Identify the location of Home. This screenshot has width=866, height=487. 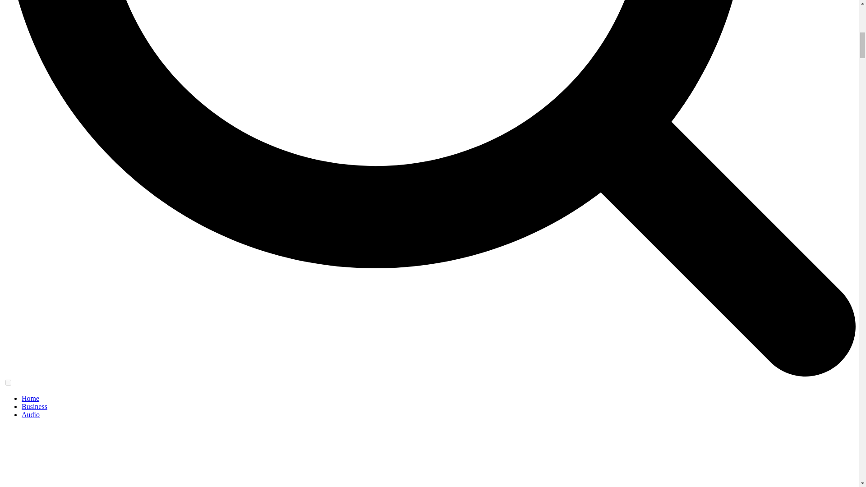
(30, 398).